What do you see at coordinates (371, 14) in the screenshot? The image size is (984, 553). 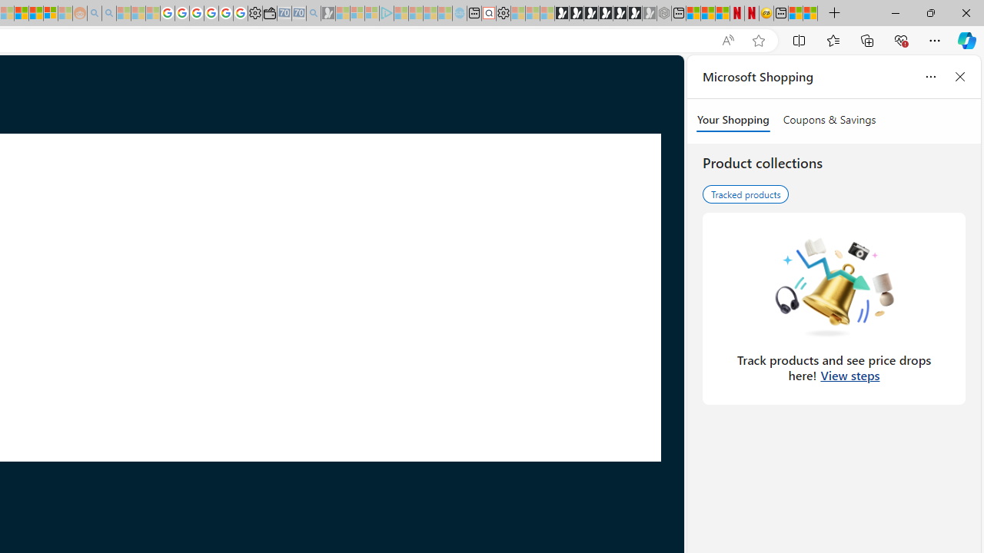 I see `Microsoft account | Privacy - Sleeping` at bounding box center [371, 14].